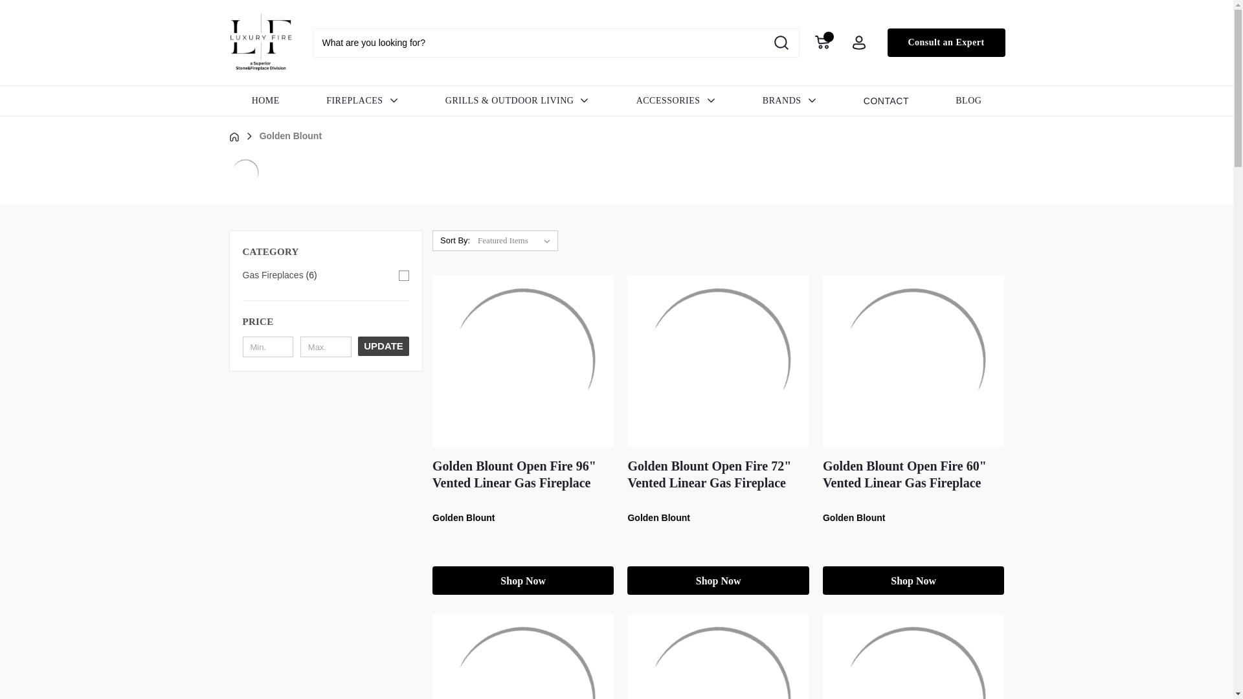 The width and height of the screenshot is (1243, 699). I want to click on Golden Blount Open Fire 60" Vented Linear Gas Fireplace, so click(913, 361).